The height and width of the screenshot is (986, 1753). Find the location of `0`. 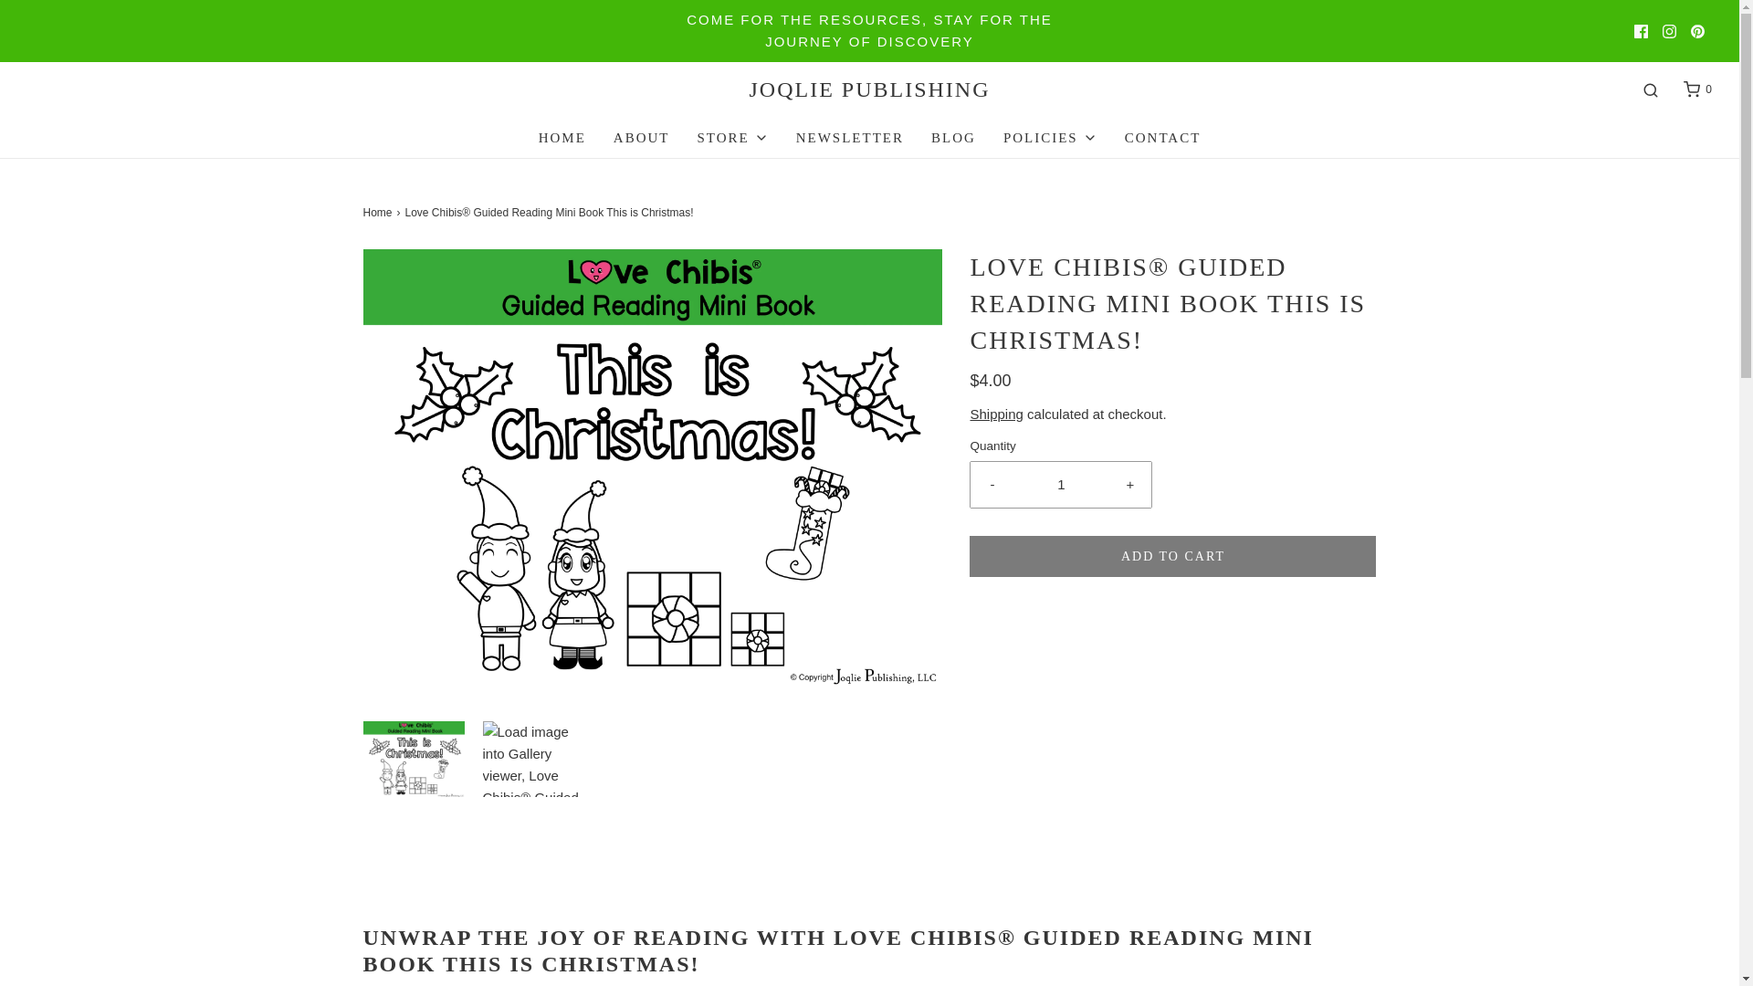

0 is located at coordinates (1696, 89).